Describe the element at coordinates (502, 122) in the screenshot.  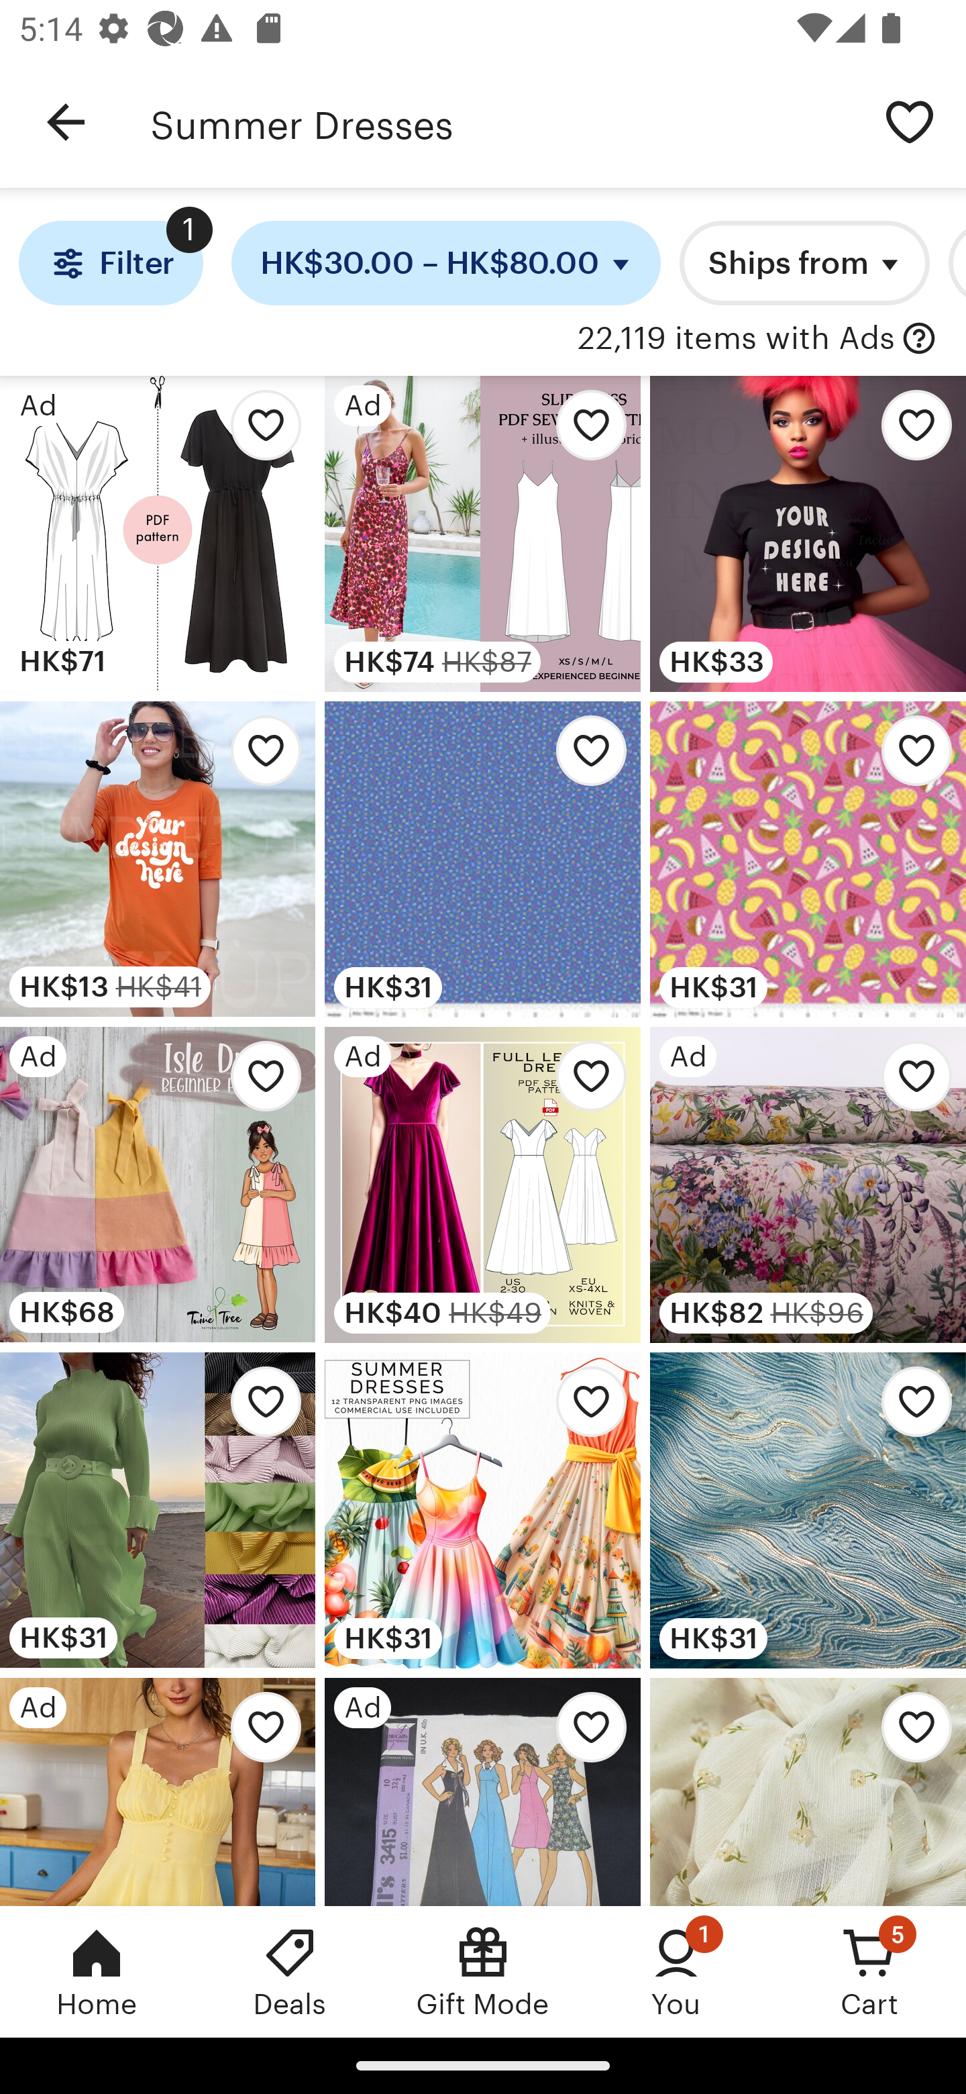
I see `Summer Dresses` at that location.